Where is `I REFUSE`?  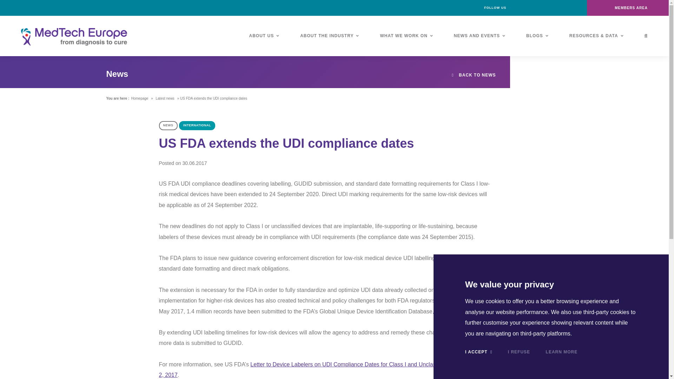 I REFUSE is located at coordinates (519, 352).